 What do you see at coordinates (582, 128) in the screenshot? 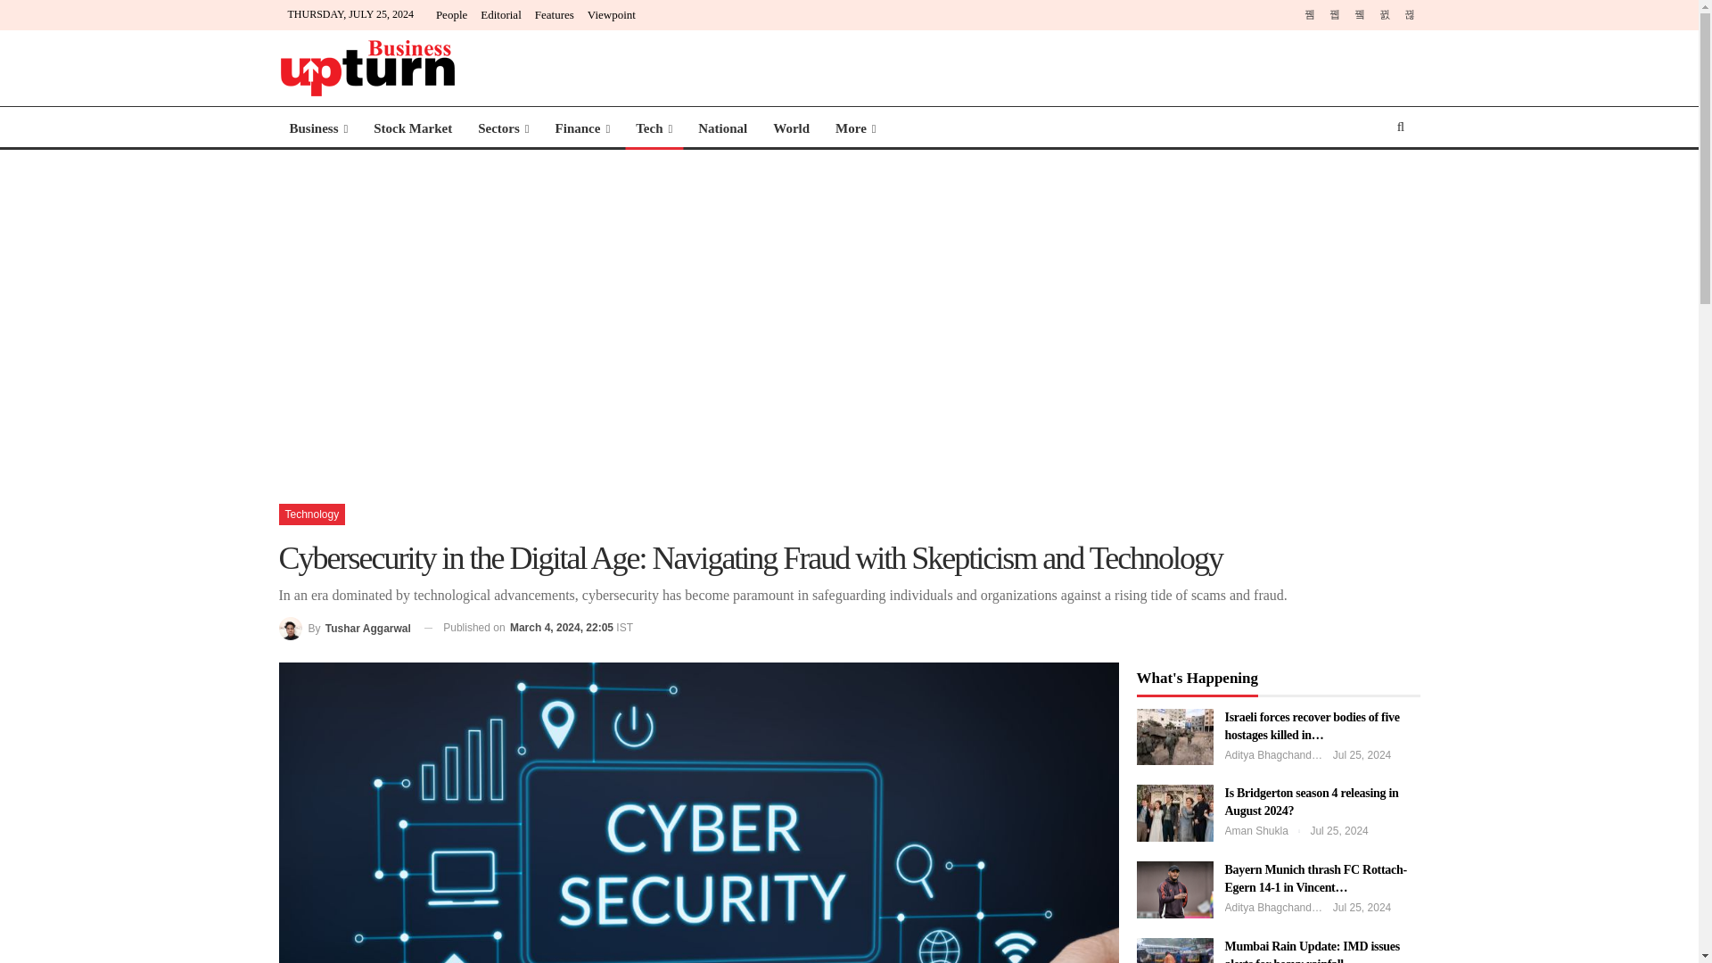
I see `Finance` at bounding box center [582, 128].